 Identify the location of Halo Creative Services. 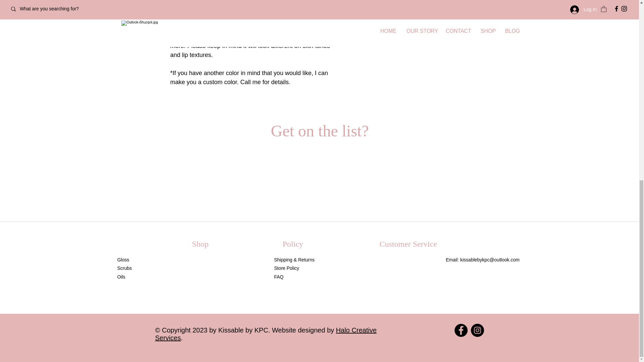
(266, 334).